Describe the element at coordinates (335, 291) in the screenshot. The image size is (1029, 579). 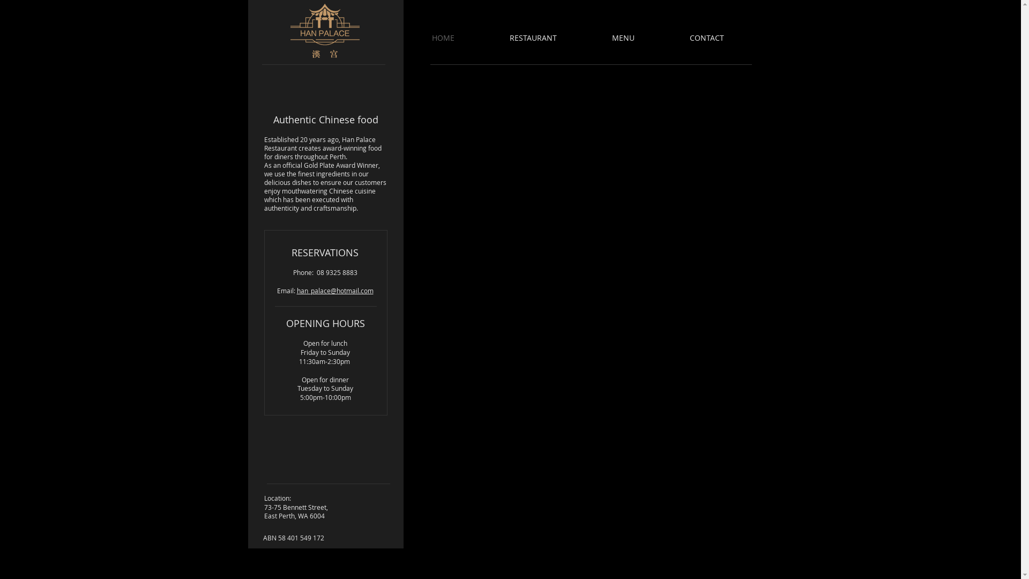
I see `han_palace@hotmail.com` at that location.